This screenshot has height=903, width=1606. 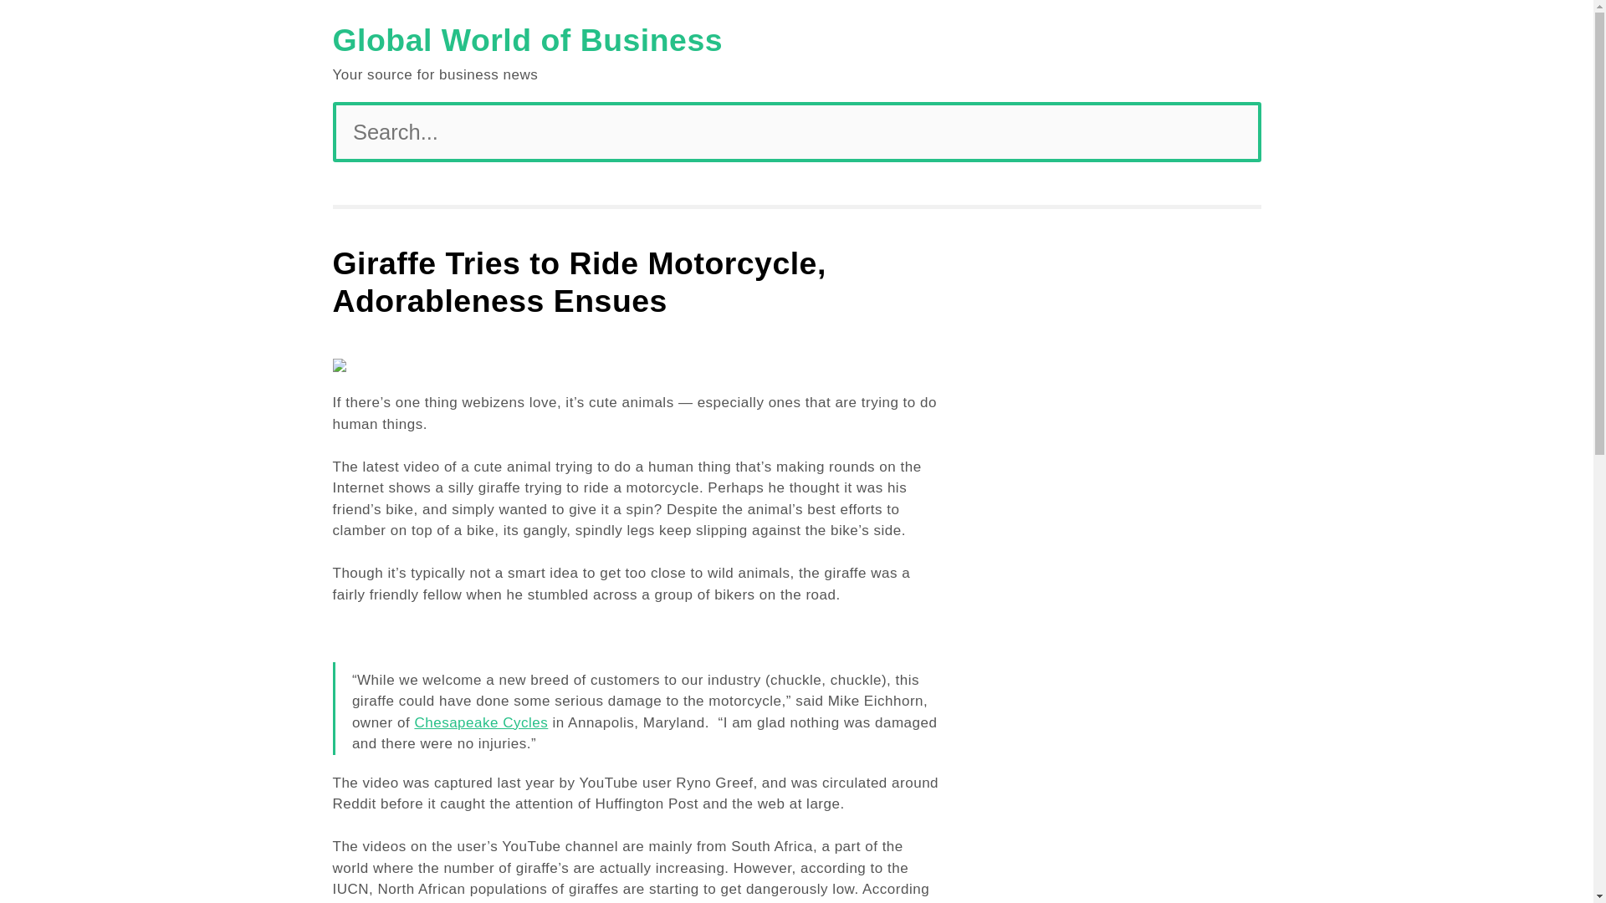 I want to click on Global World of Business, so click(x=528, y=40).